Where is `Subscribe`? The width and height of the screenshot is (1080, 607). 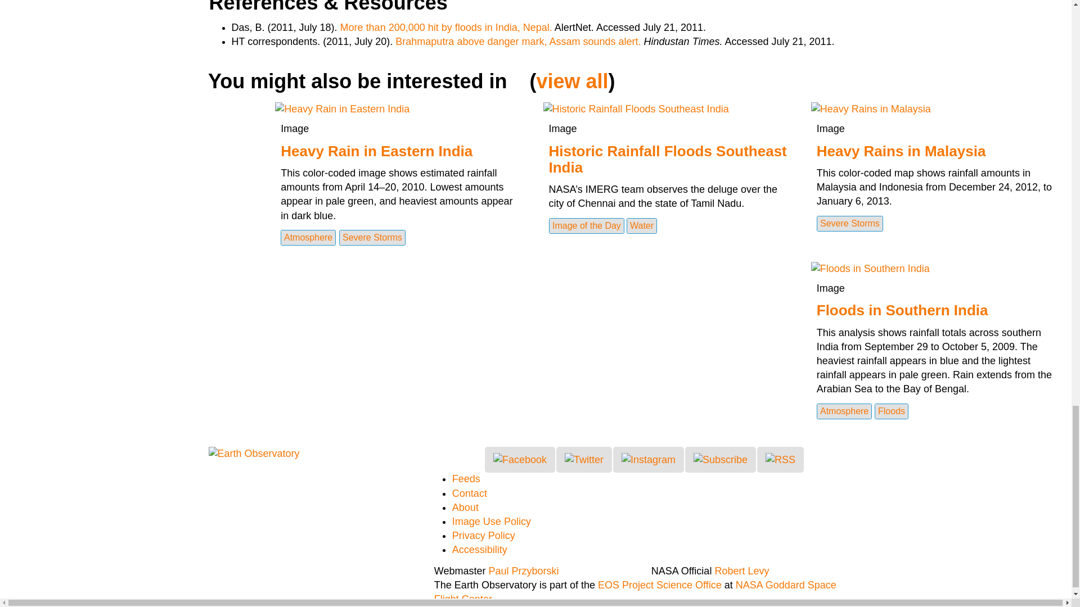
Subscribe is located at coordinates (720, 460).